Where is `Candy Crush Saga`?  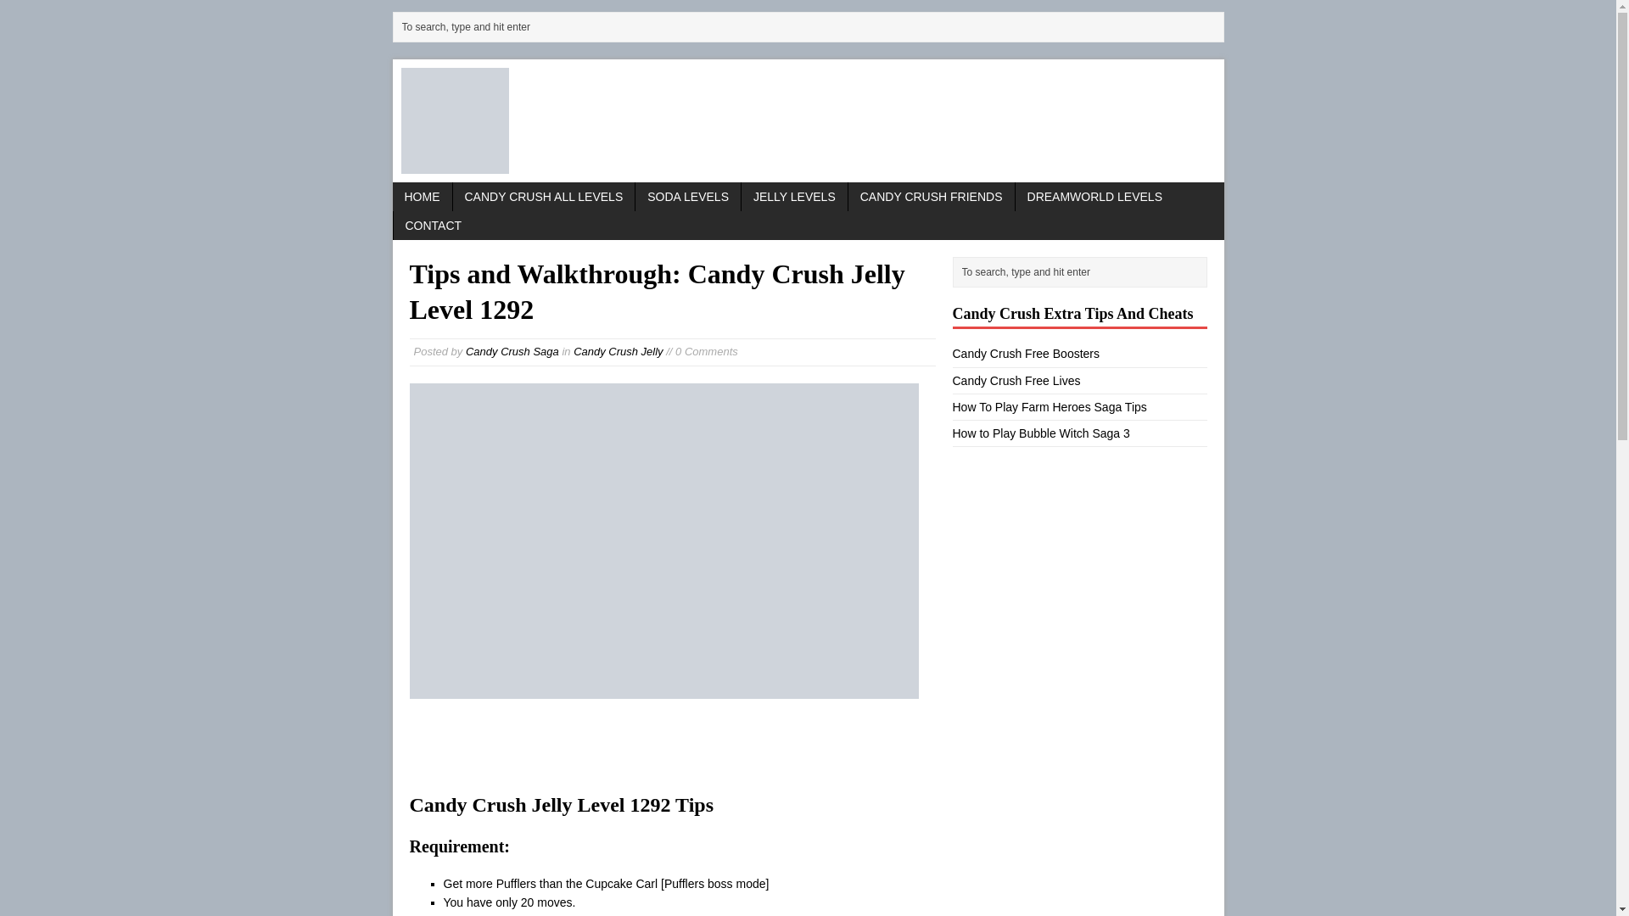 Candy Crush Saga is located at coordinates (512, 351).